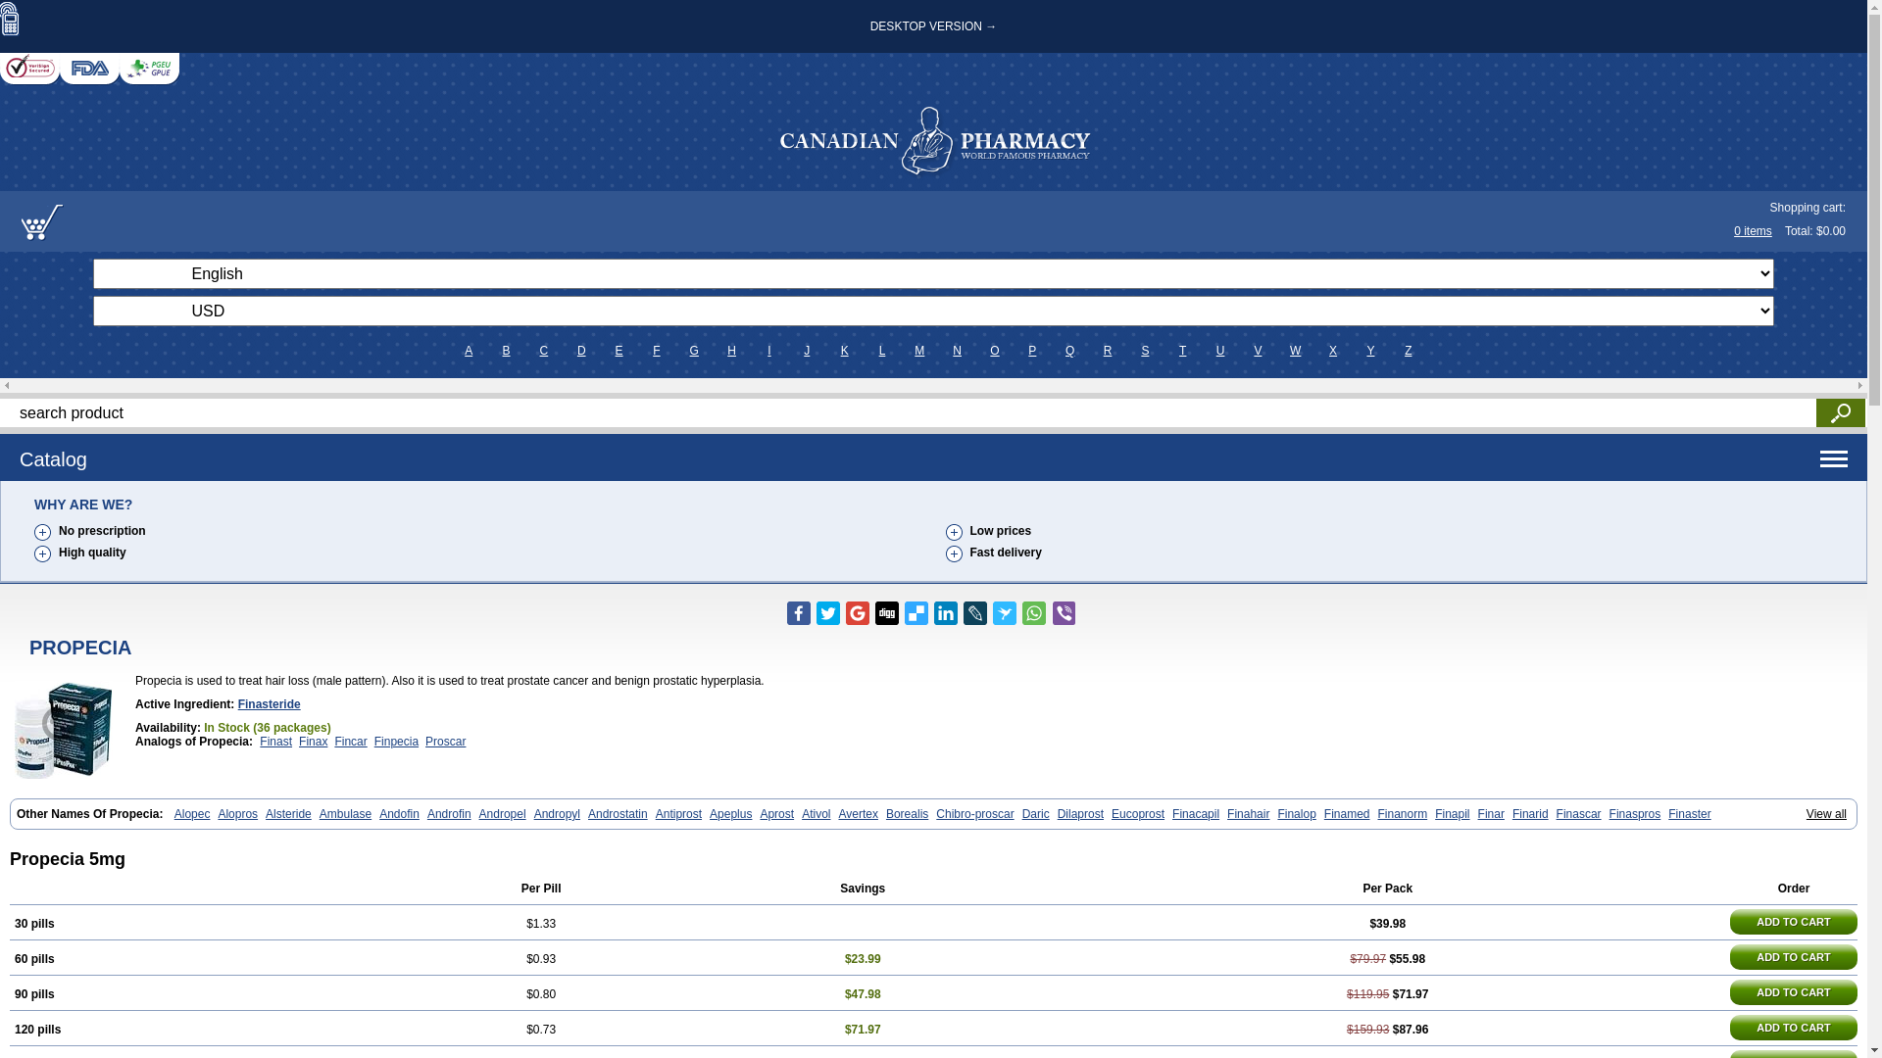  What do you see at coordinates (64, 730) in the screenshot?
I see `Propecia` at bounding box center [64, 730].